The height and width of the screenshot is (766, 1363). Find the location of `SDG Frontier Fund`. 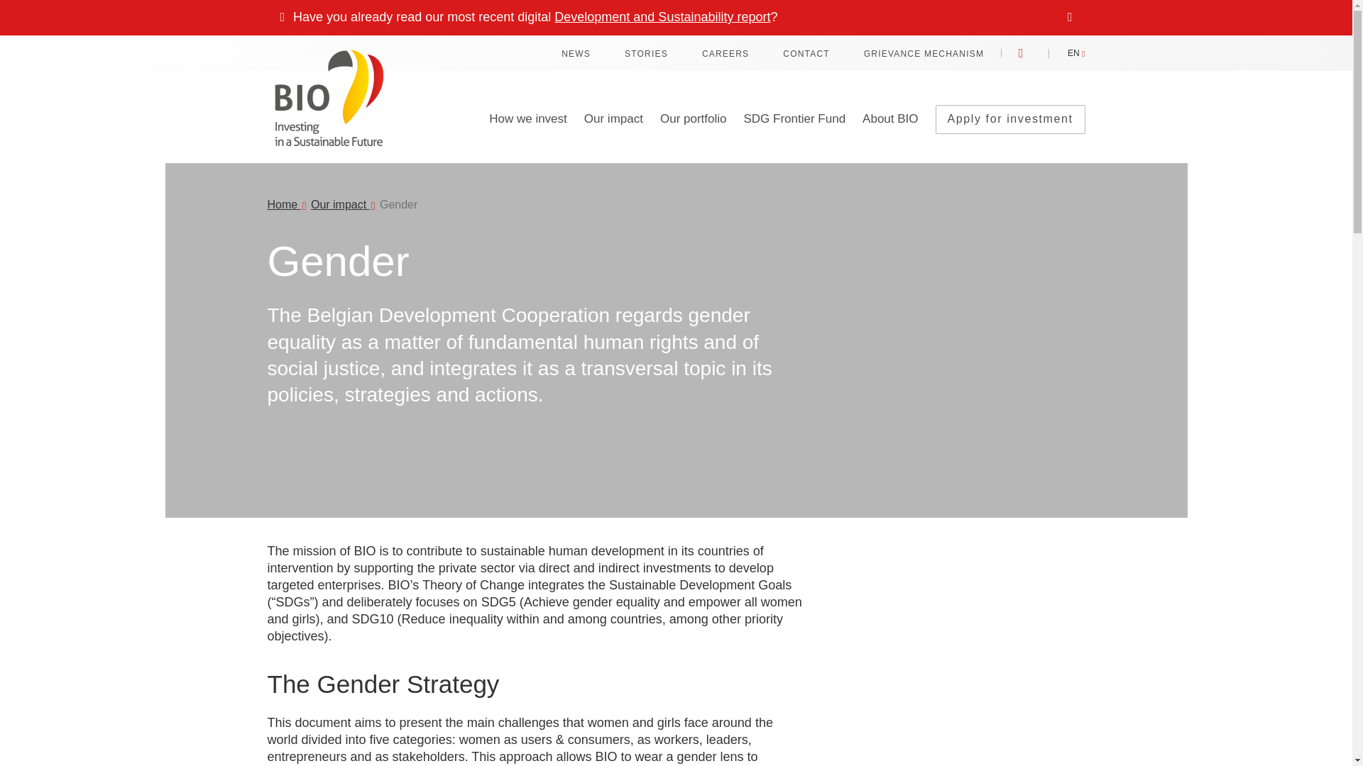

SDG Frontier Fund is located at coordinates (795, 135).